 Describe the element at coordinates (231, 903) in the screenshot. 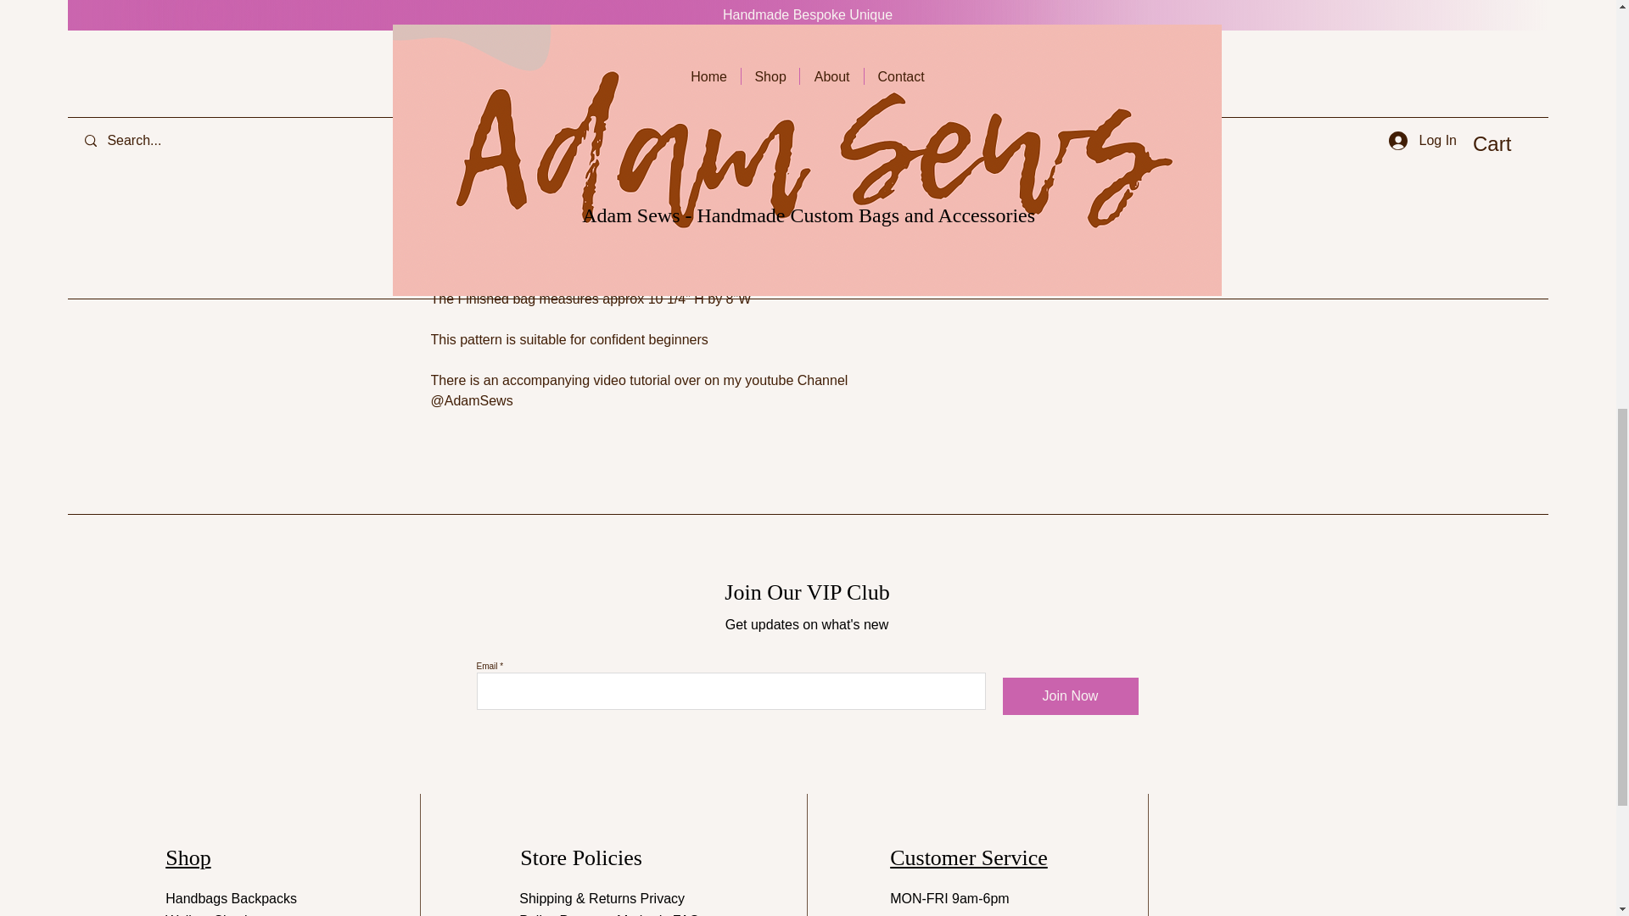

I see `Handbags Backpacks Wallets Clutches Accessories` at that location.